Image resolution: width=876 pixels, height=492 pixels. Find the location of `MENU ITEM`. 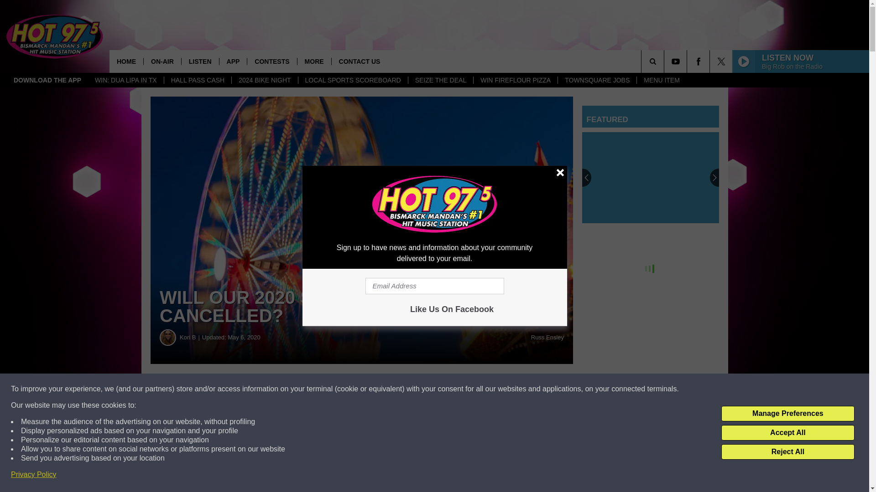

MENU ITEM is located at coordinates (662, 80).